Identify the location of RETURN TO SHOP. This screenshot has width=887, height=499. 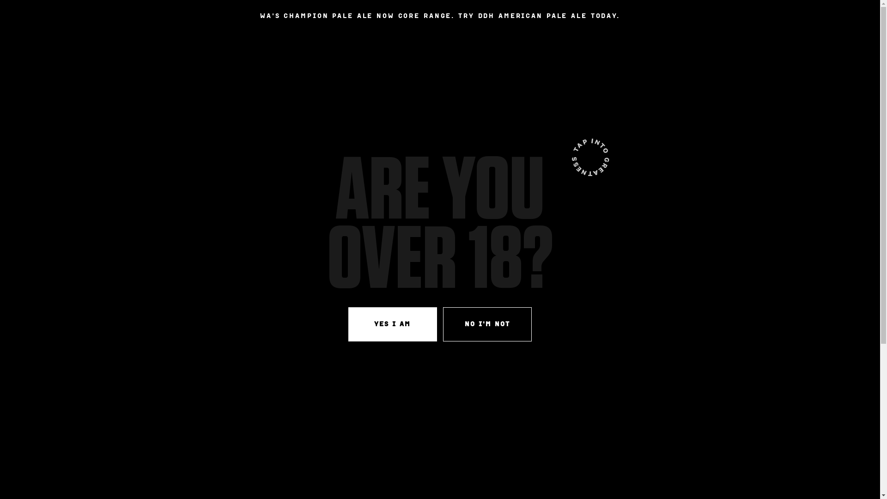
(209, 226).